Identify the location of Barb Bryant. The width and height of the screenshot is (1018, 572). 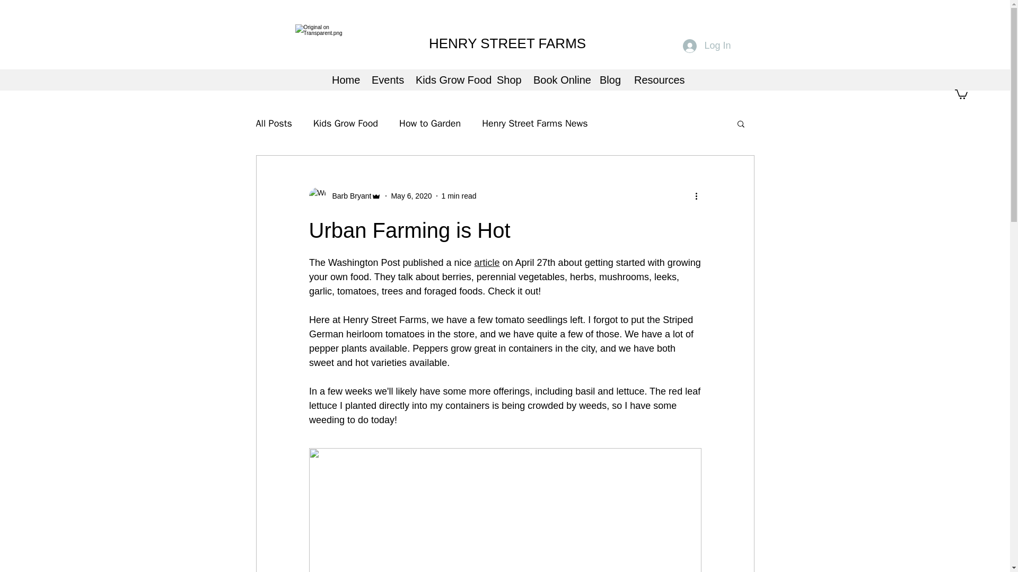
(348, 196).